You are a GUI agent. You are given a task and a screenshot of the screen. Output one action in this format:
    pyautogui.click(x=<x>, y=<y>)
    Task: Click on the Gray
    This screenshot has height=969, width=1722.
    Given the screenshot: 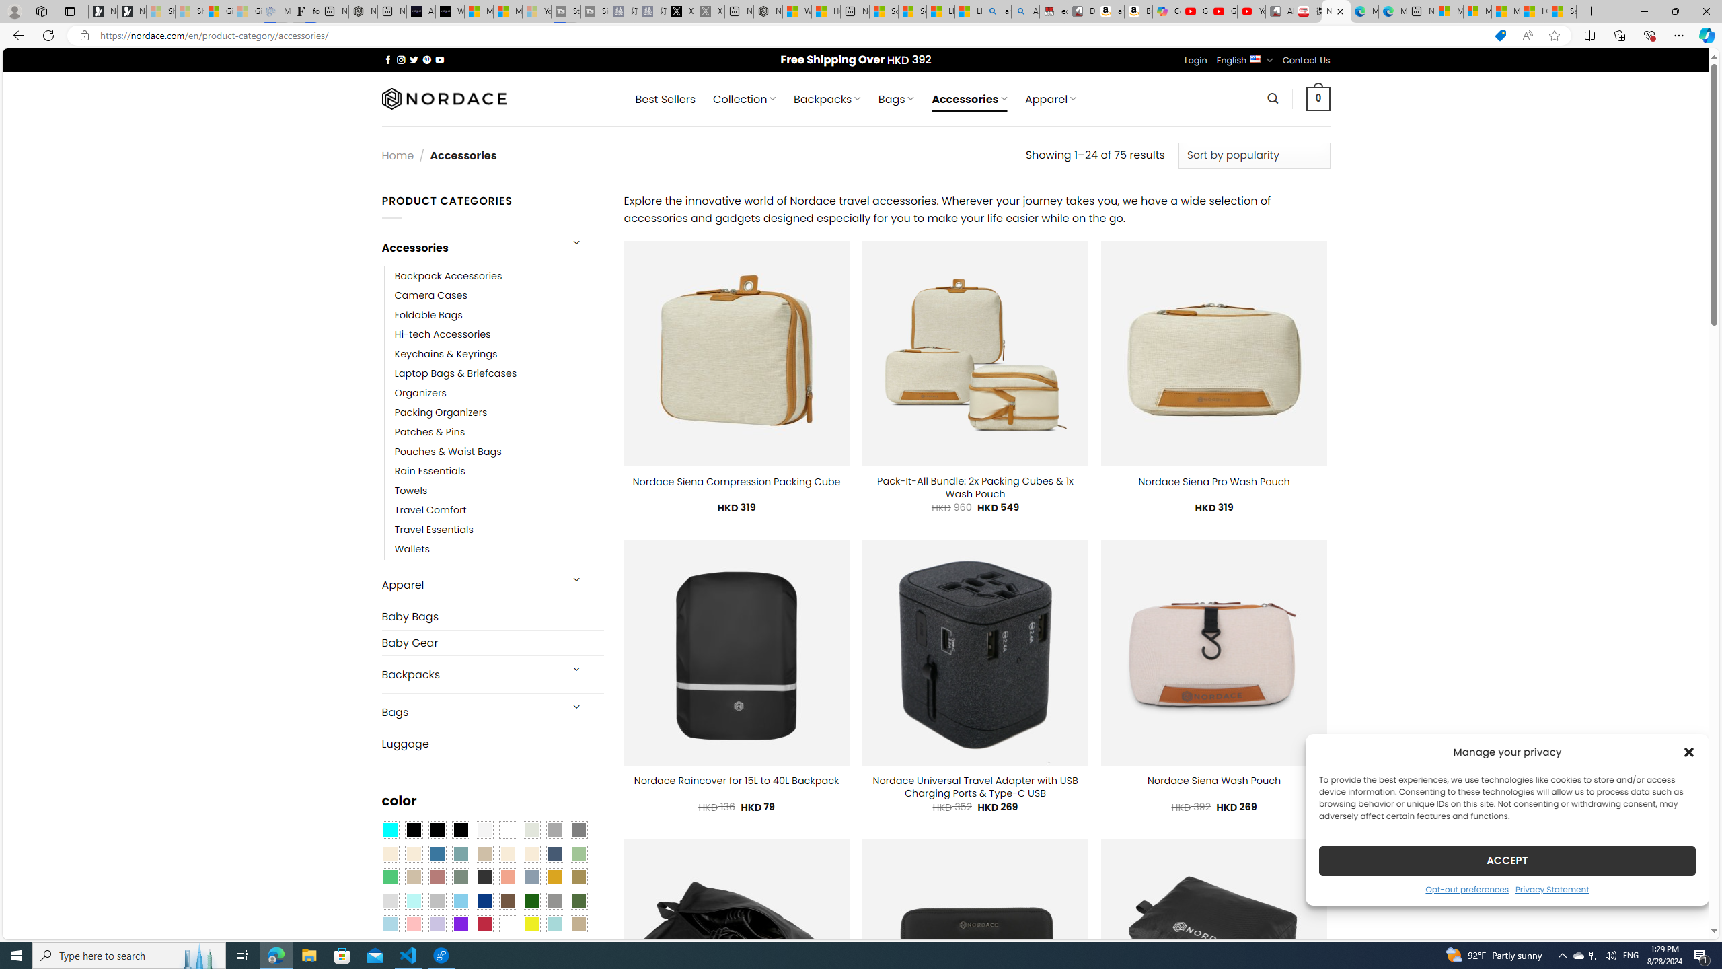 What is the action you would take?
    pyautogui.click(x=554, y=901)
    